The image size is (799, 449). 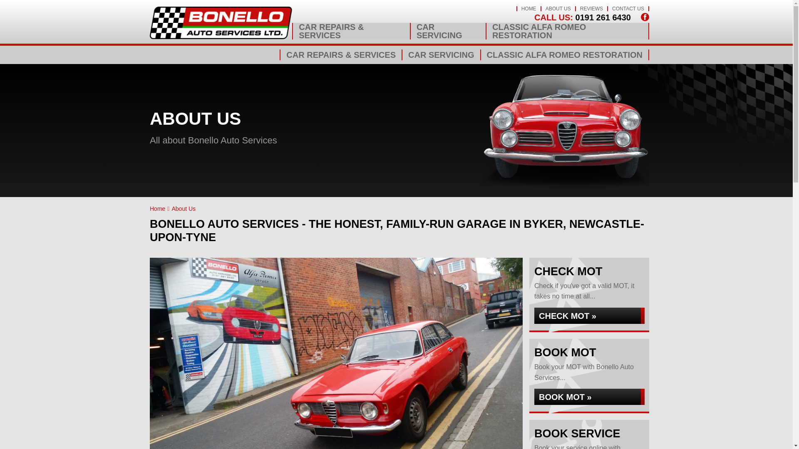 I want to click on CONTACT US, so click(x=628, y=9).